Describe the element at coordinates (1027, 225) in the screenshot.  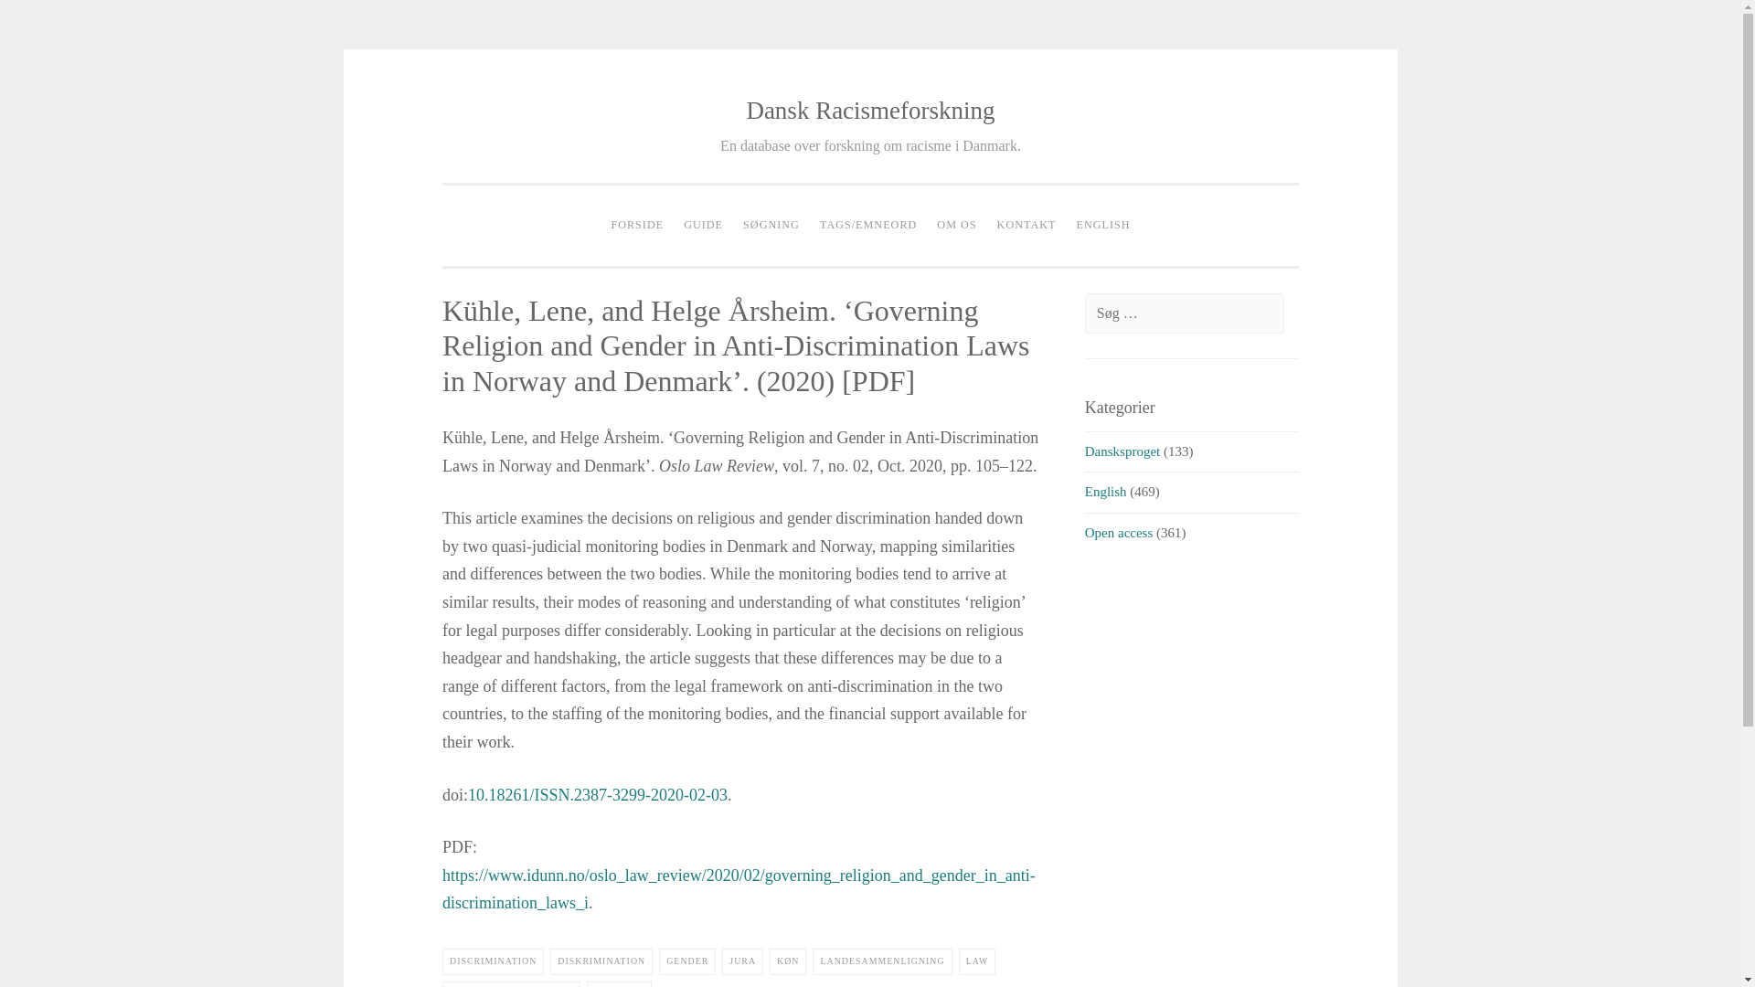
I see `KONTAKT` at that location.